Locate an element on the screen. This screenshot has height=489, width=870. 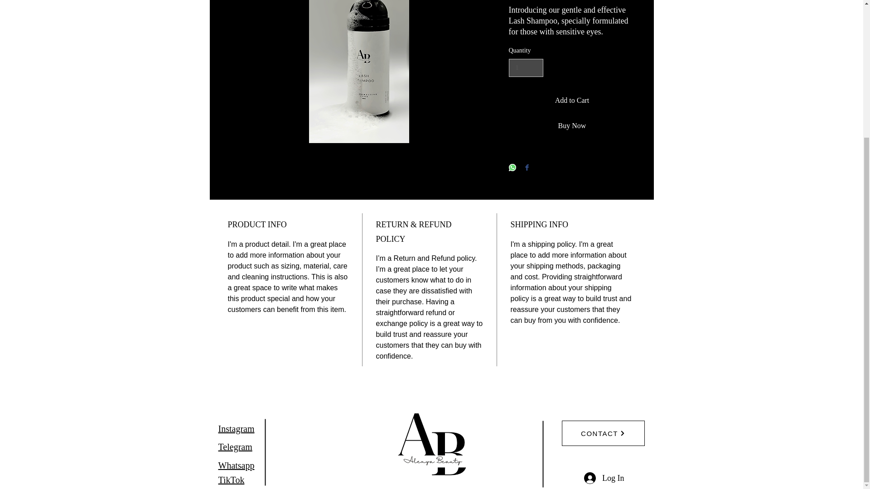
Whatsapp is located at coordinates (237, 465).